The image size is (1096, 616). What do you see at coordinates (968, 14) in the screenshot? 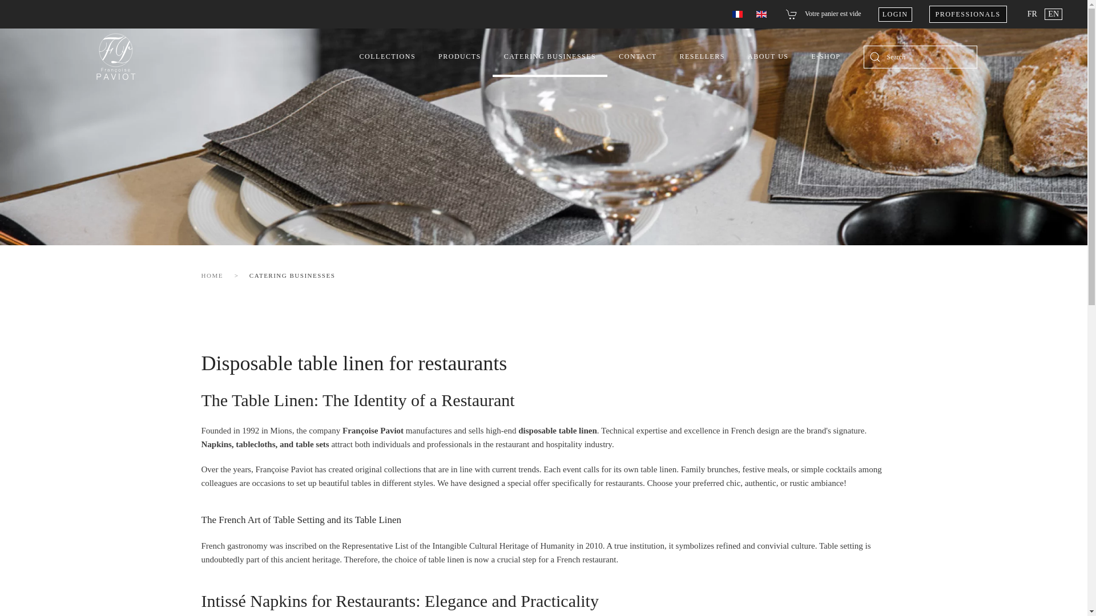
I see `PROFESSIONALS` at bounding box center [968, 14].